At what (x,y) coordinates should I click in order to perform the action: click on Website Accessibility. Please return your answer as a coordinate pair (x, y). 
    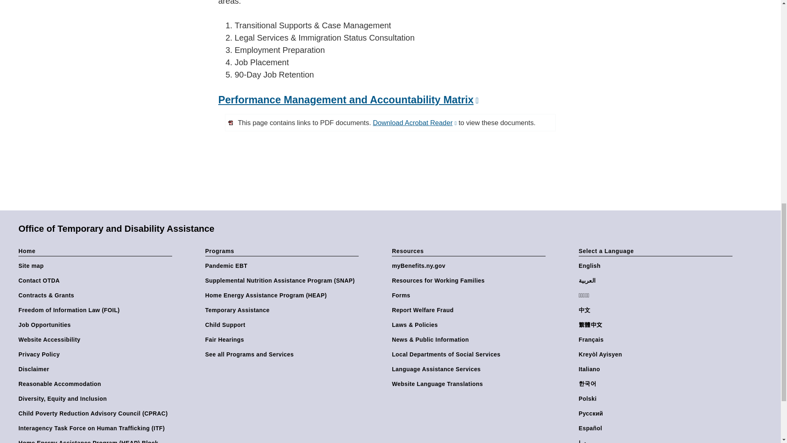
    Looking at the image, I should click on (97, 340).